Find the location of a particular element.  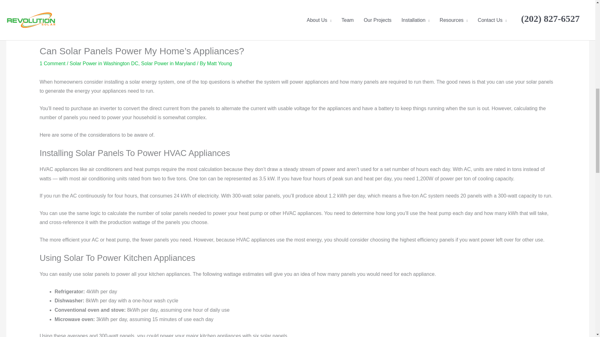

1 Comment is located at coordinates (52, 63).